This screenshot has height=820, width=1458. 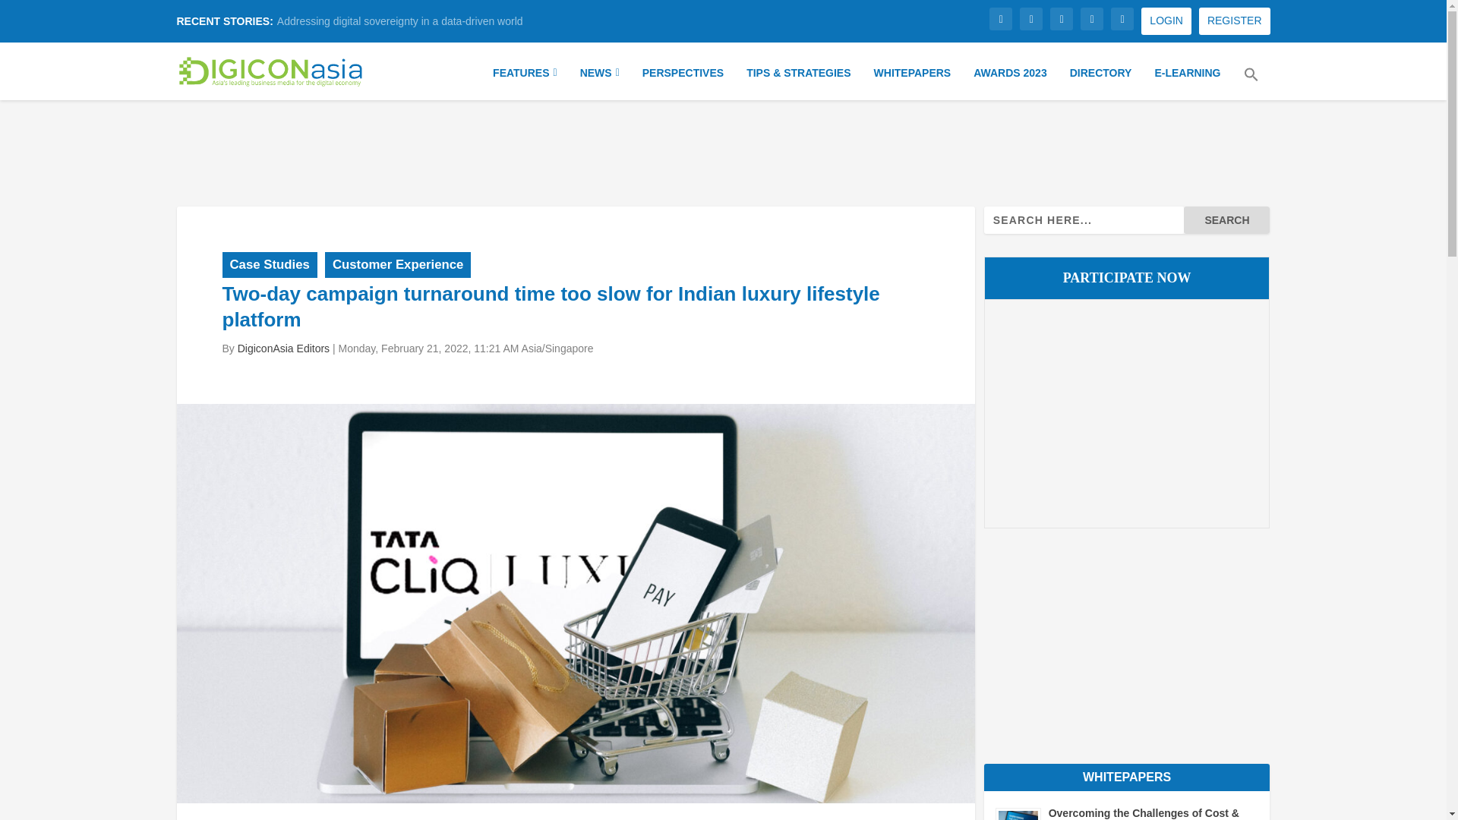 What do you see at coordinates (724, 150) in the screenshot?
I see `3rd party ad content` at bounding box center [724, 150].